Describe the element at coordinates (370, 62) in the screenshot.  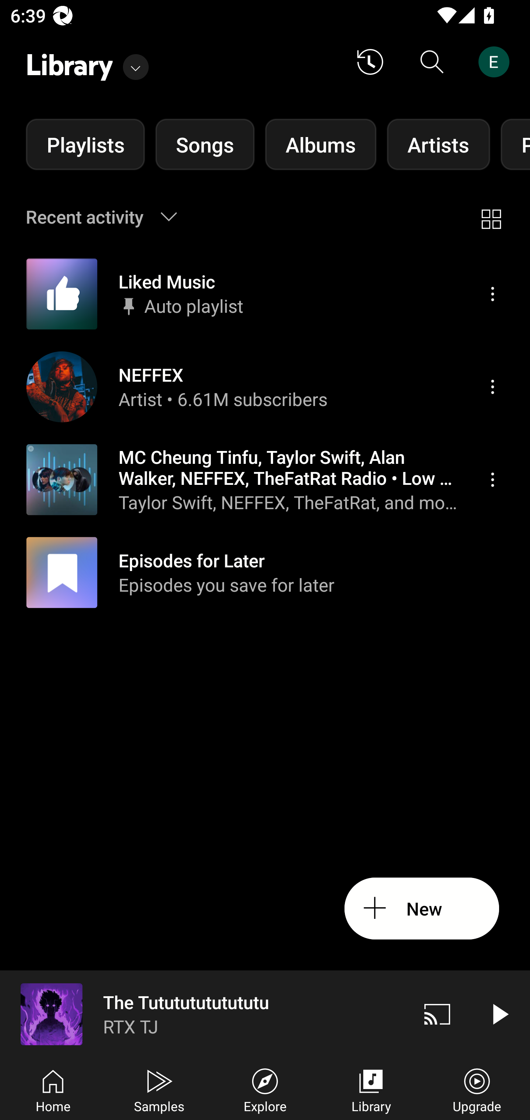
I see `History` at that location.